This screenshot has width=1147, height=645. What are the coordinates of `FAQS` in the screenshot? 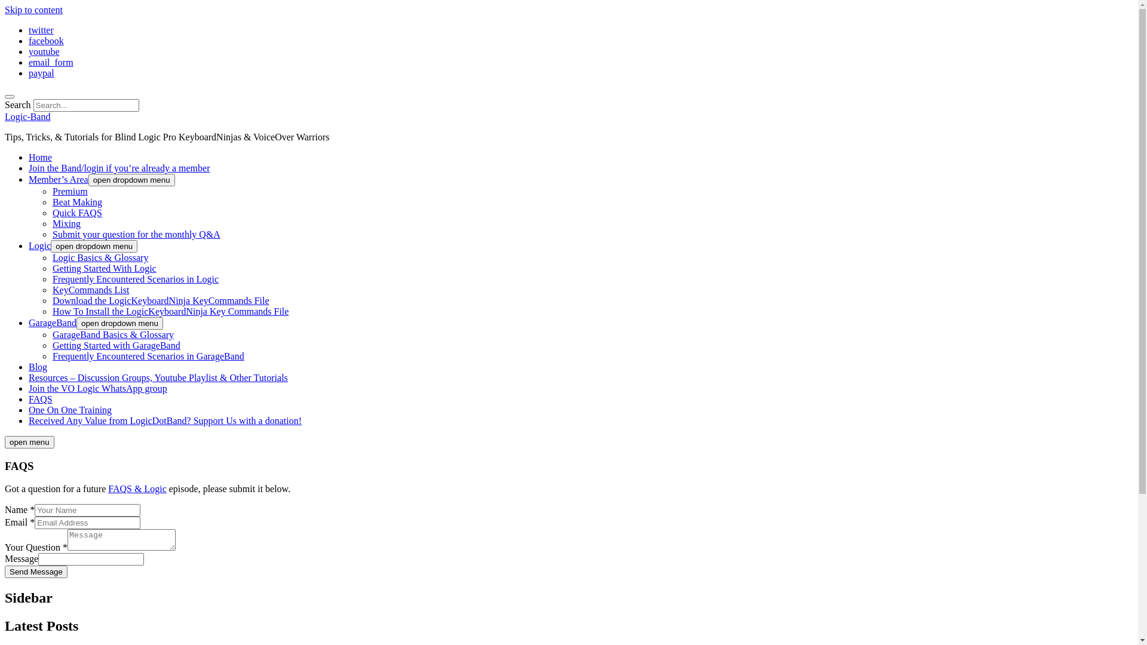 It's located at (41, 399).